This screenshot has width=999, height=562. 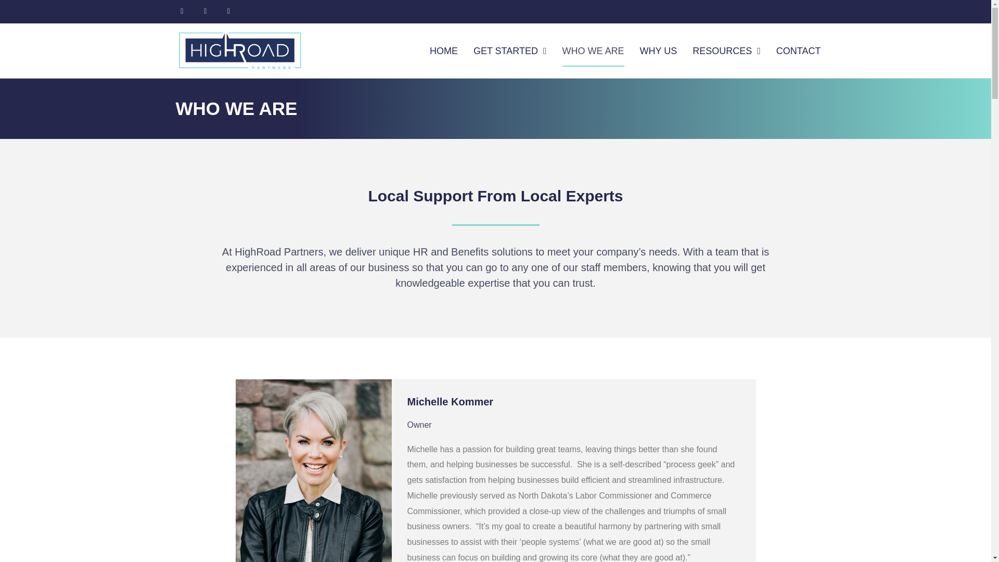 What do you see at coordinates (659, 51) in the screenshot?
I see `WHY US` at bounding box center [659, 51].